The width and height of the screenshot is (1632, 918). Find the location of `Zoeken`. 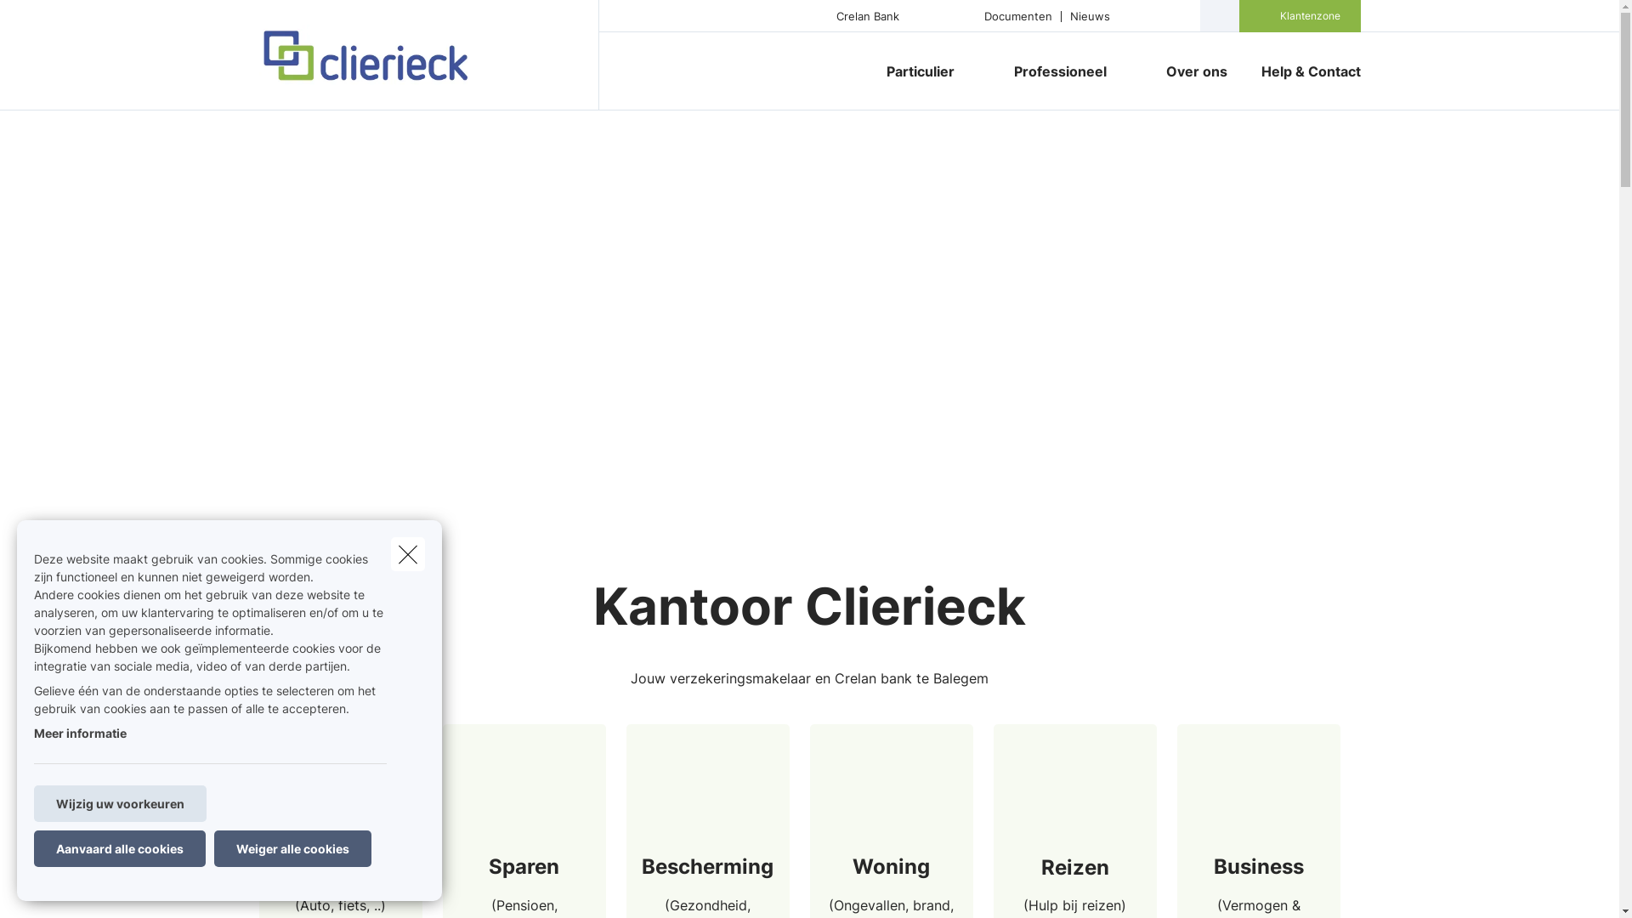

Zoeken is located at coordinates (48, 20).